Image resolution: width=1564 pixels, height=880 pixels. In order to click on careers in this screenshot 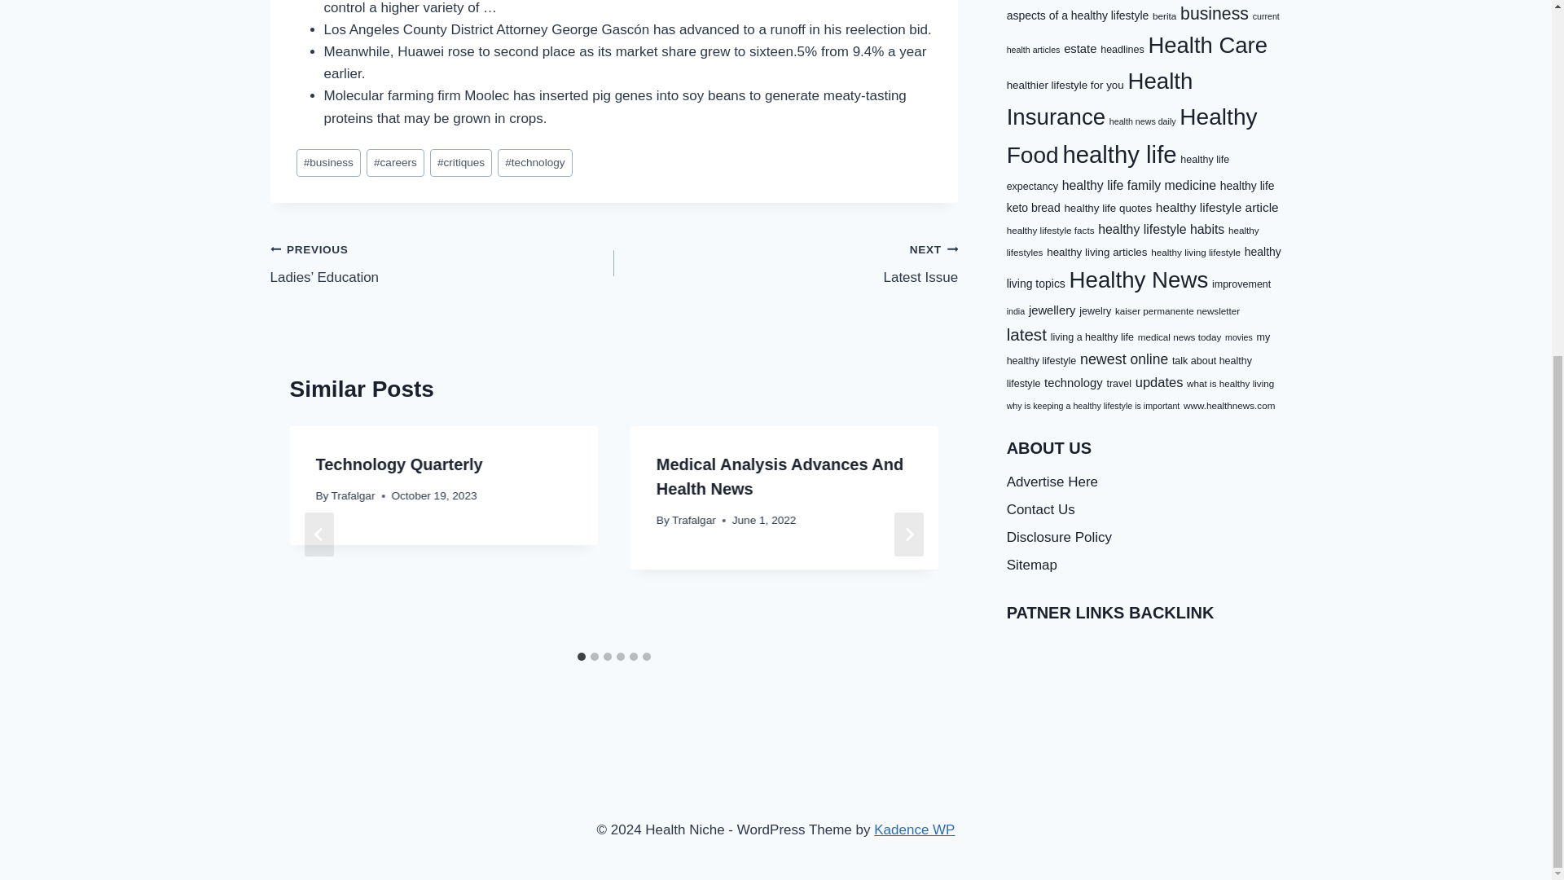, I will do `click(461, 163)`.